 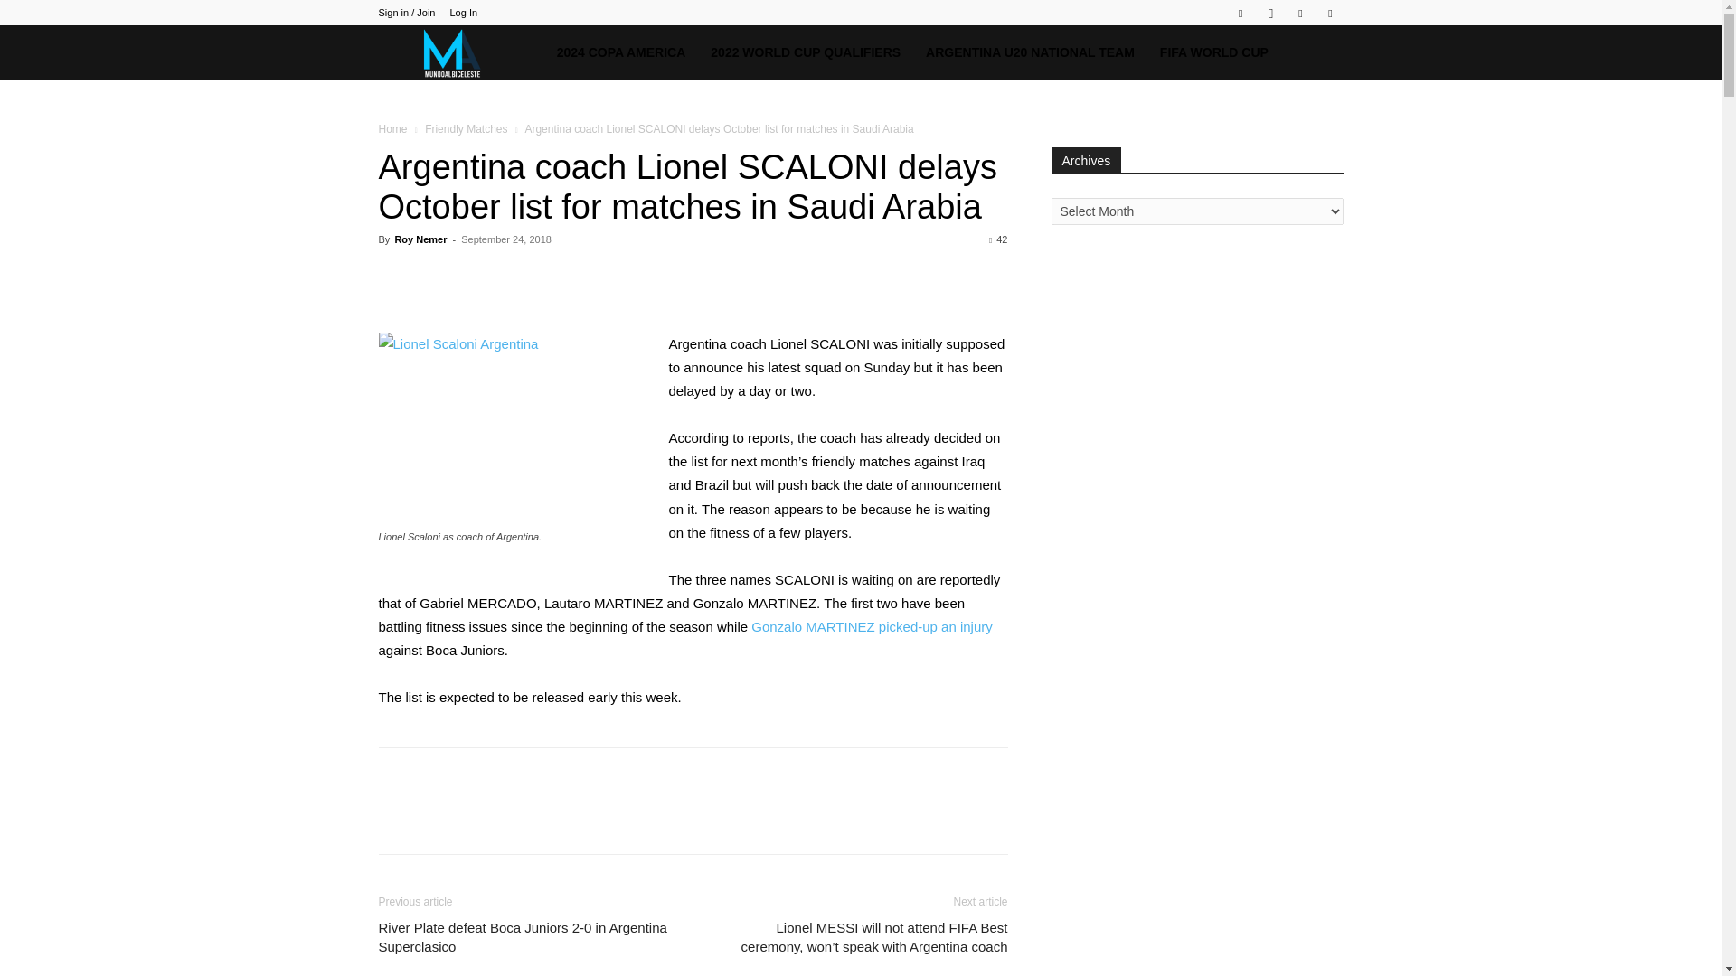 I want to click on Instagram, so click(x=1270, y=13).